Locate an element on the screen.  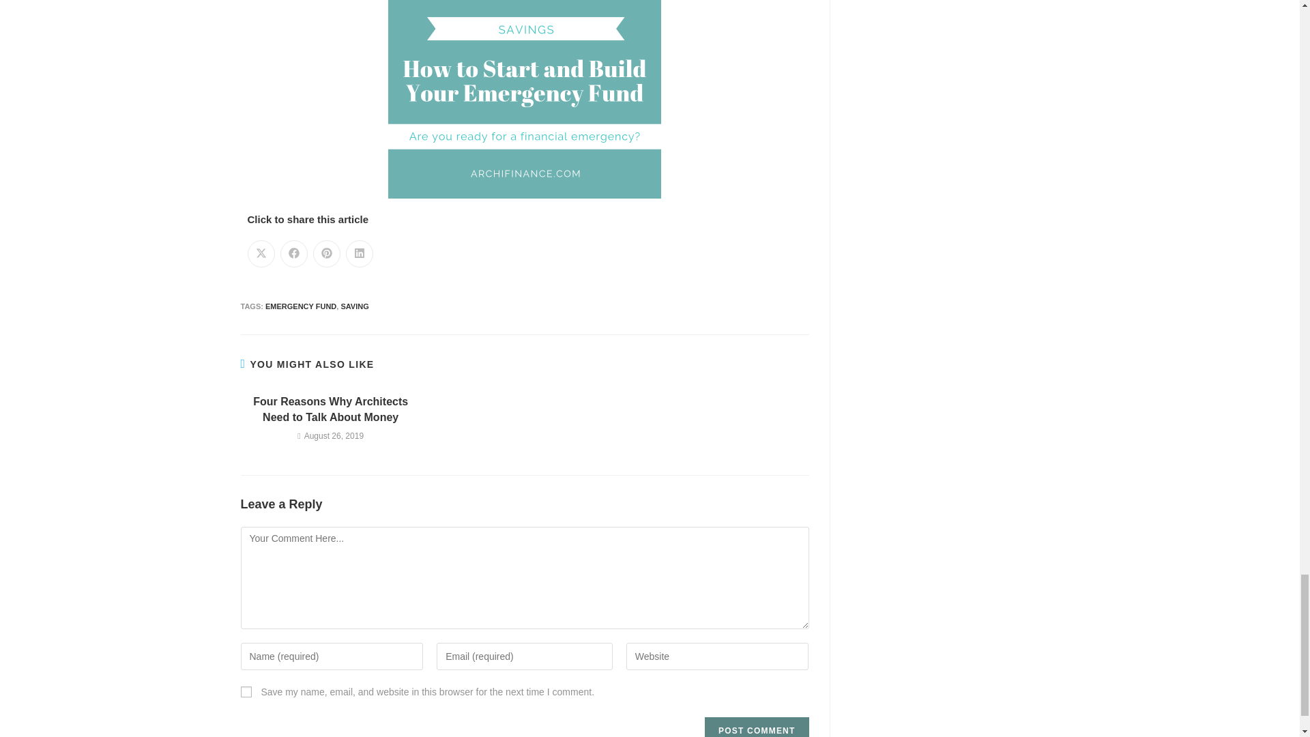
Share on Pinterest is located at coordinates (326, 254).